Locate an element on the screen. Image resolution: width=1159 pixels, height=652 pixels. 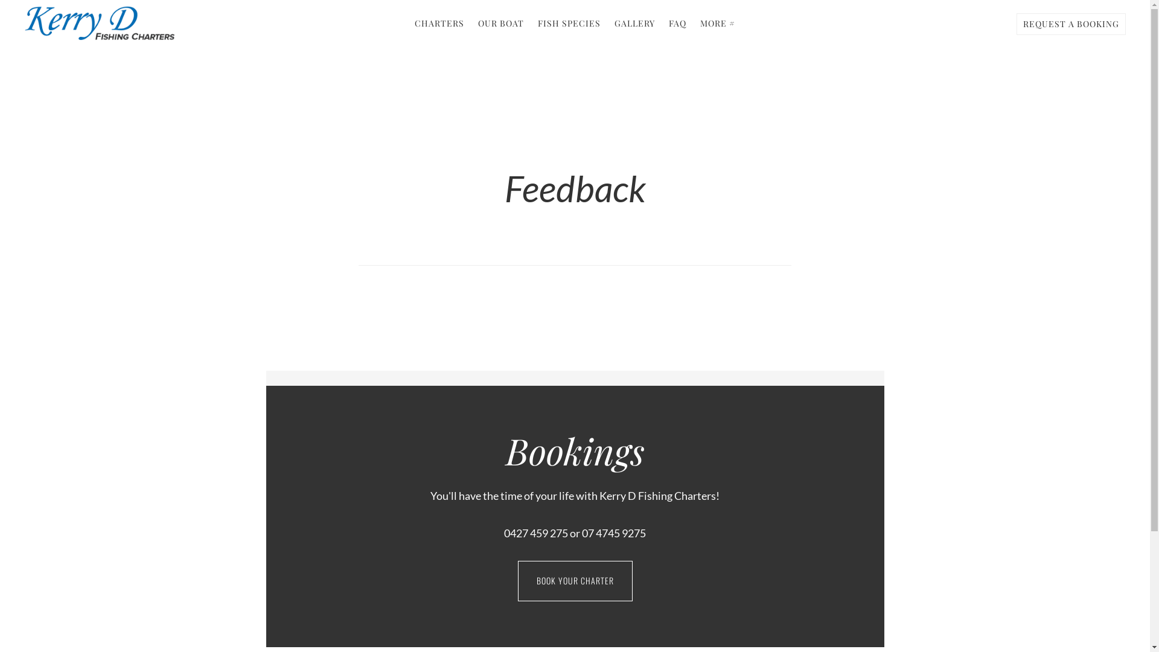
OUR BOAT is located at coordinates (501, 24).